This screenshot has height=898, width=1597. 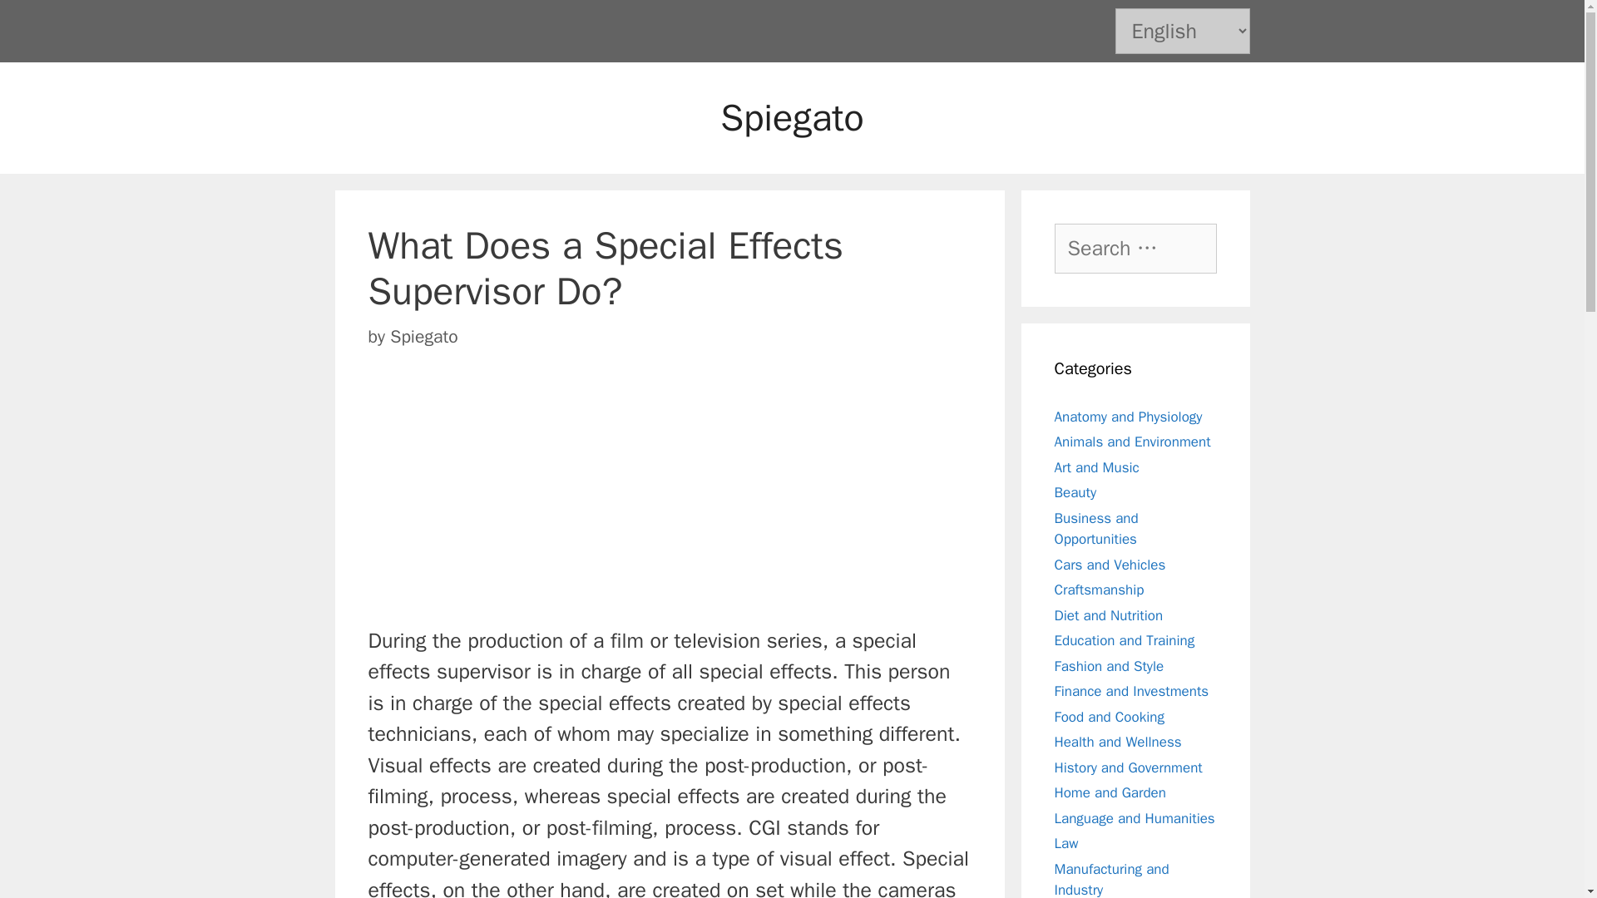 I want to click on Manufacturing and Industry, so click(x=1111, y=878).